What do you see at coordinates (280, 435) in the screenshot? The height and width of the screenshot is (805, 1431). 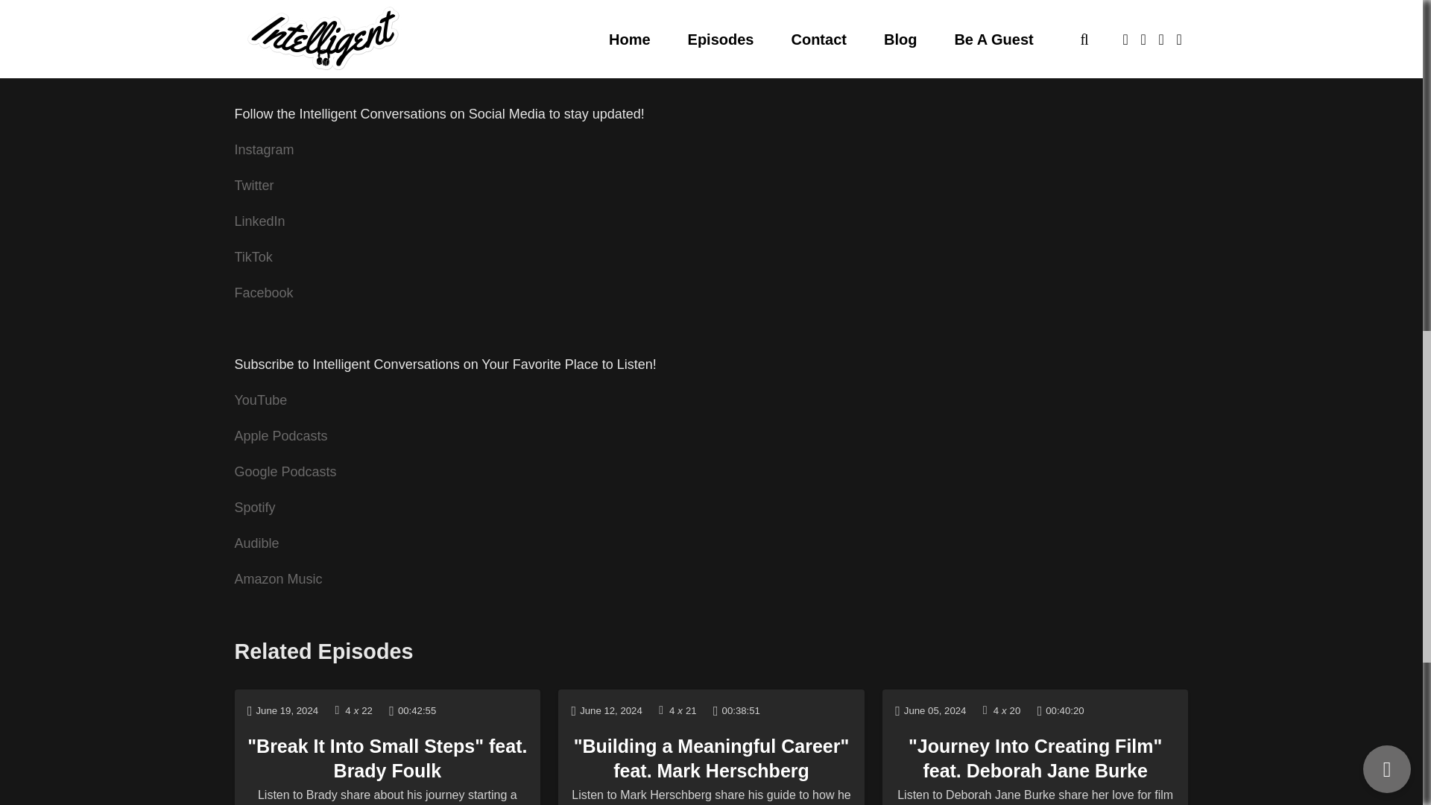 I see `Apple Podcasts` at bounding box center [280, 435].